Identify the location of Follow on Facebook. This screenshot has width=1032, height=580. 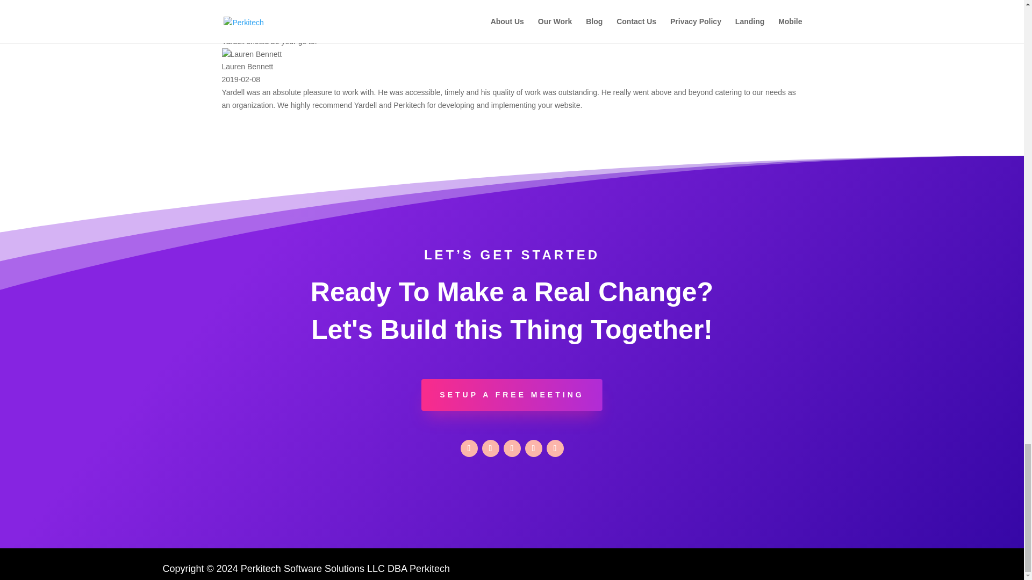
(469, 448).